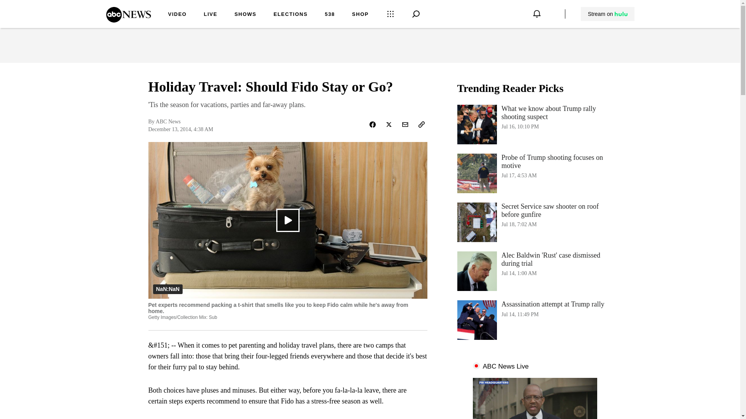 The image size is (746, 419). Describe the element at coordinates (245, 15) in the screenshot. I see `LIVE` at that location.